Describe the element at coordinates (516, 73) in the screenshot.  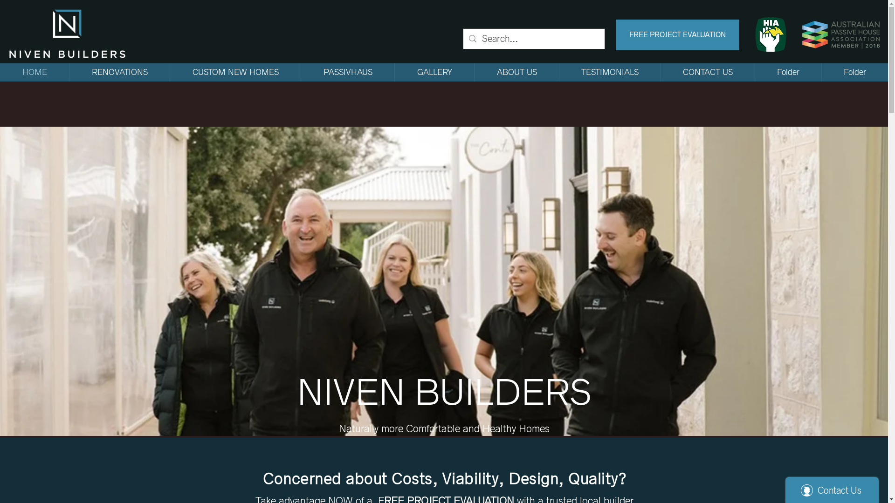
I see `ABOUT US` at that location.